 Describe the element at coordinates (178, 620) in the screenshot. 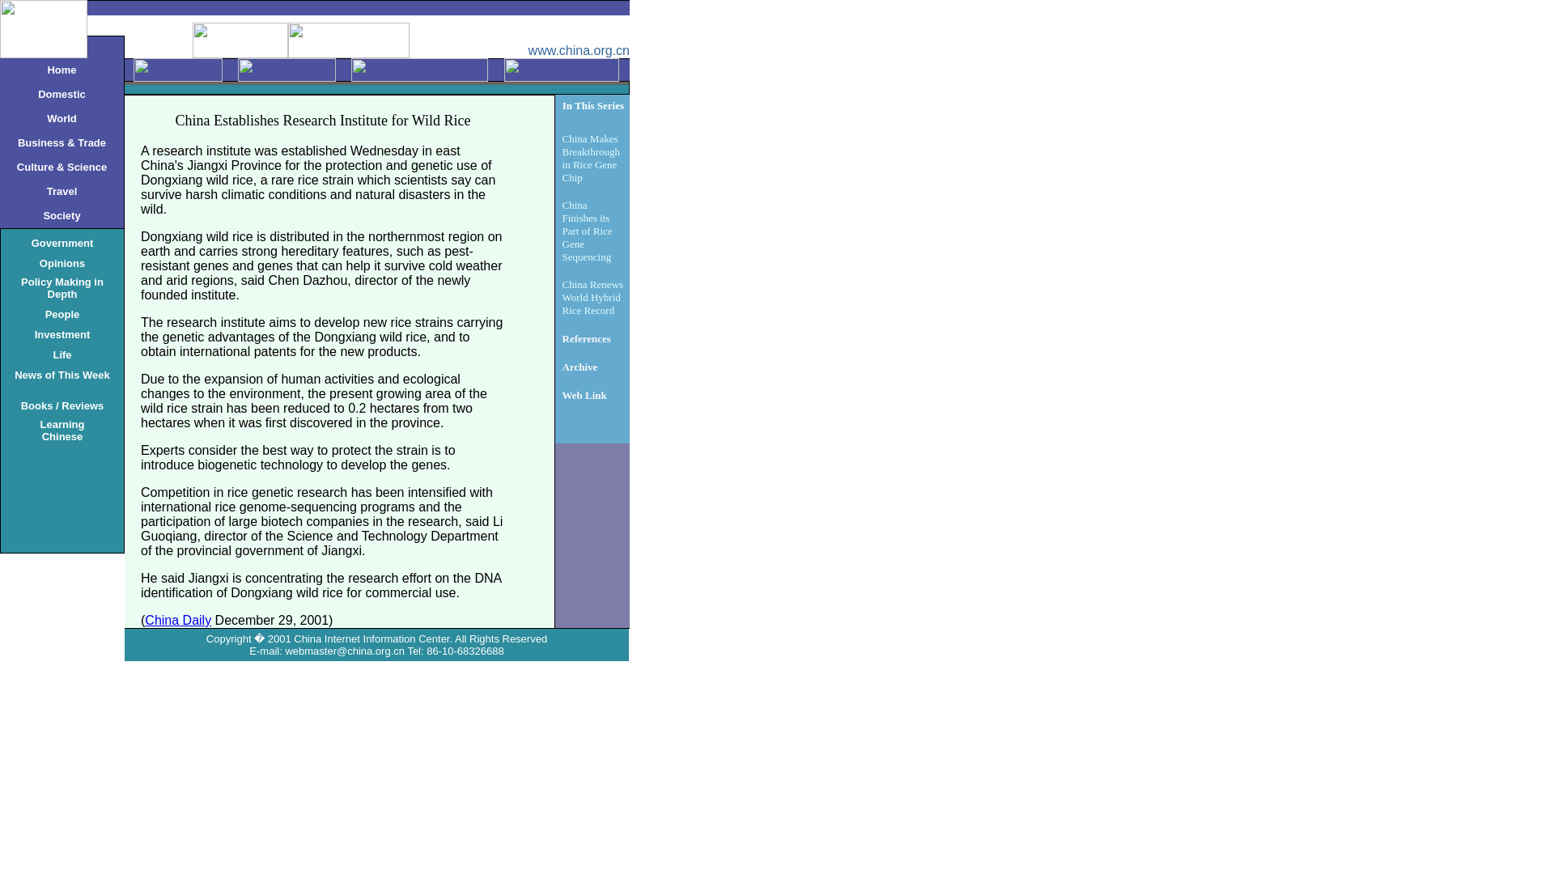

I see `China Daily` at that location.